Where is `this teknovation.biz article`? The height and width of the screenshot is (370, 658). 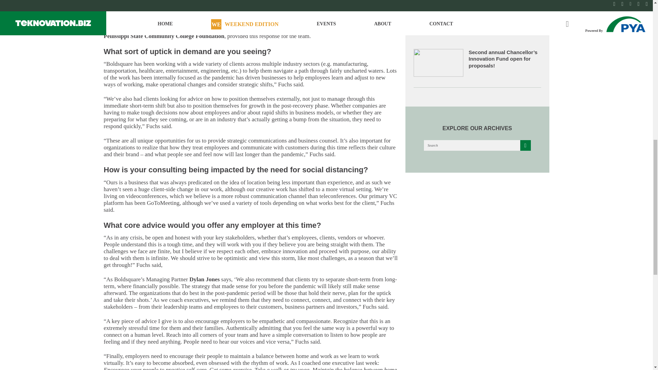
this teknovation.biz article is located at coordinates (164, 2).